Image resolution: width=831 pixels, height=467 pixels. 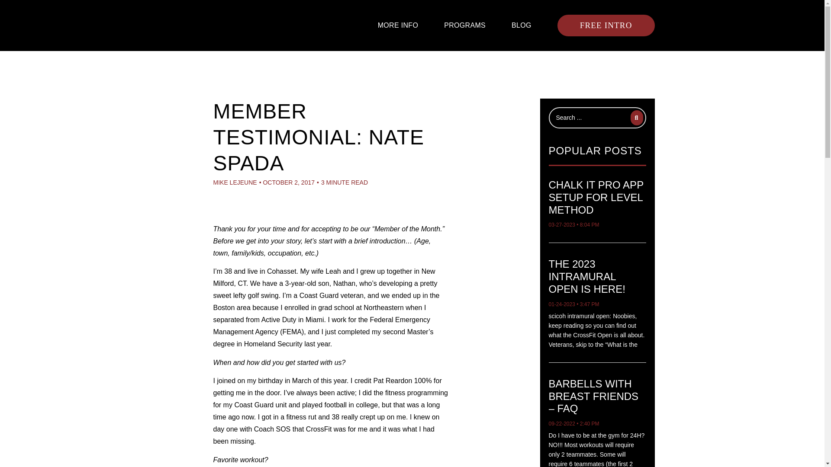 I want to click on BLOG, so click(x=522, y=25).